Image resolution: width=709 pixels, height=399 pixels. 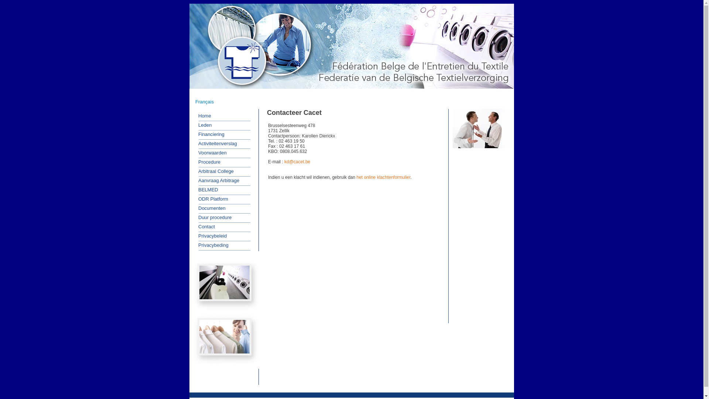 What do you see at coordinates (297, 162) in the screenshot?
I see `kd@cacet.be` at bounding box center [297, 162].